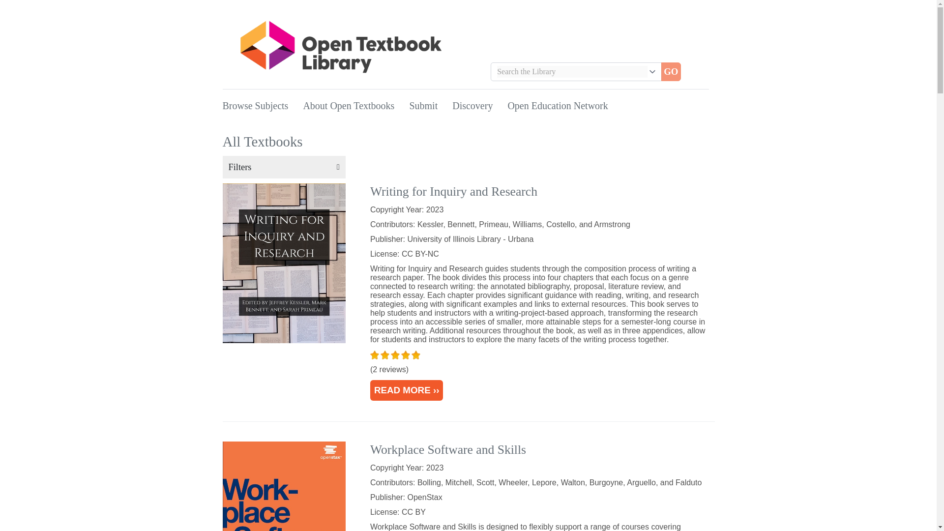  What do you see at coordinates (472, 105) in the screenshot?
I see `Discovery` at bounding box center [472, 105].